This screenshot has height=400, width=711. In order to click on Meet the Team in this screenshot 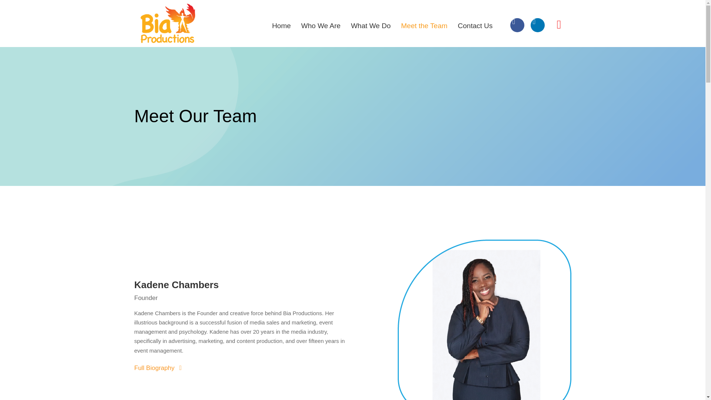, I will do `click(424, 26)`.